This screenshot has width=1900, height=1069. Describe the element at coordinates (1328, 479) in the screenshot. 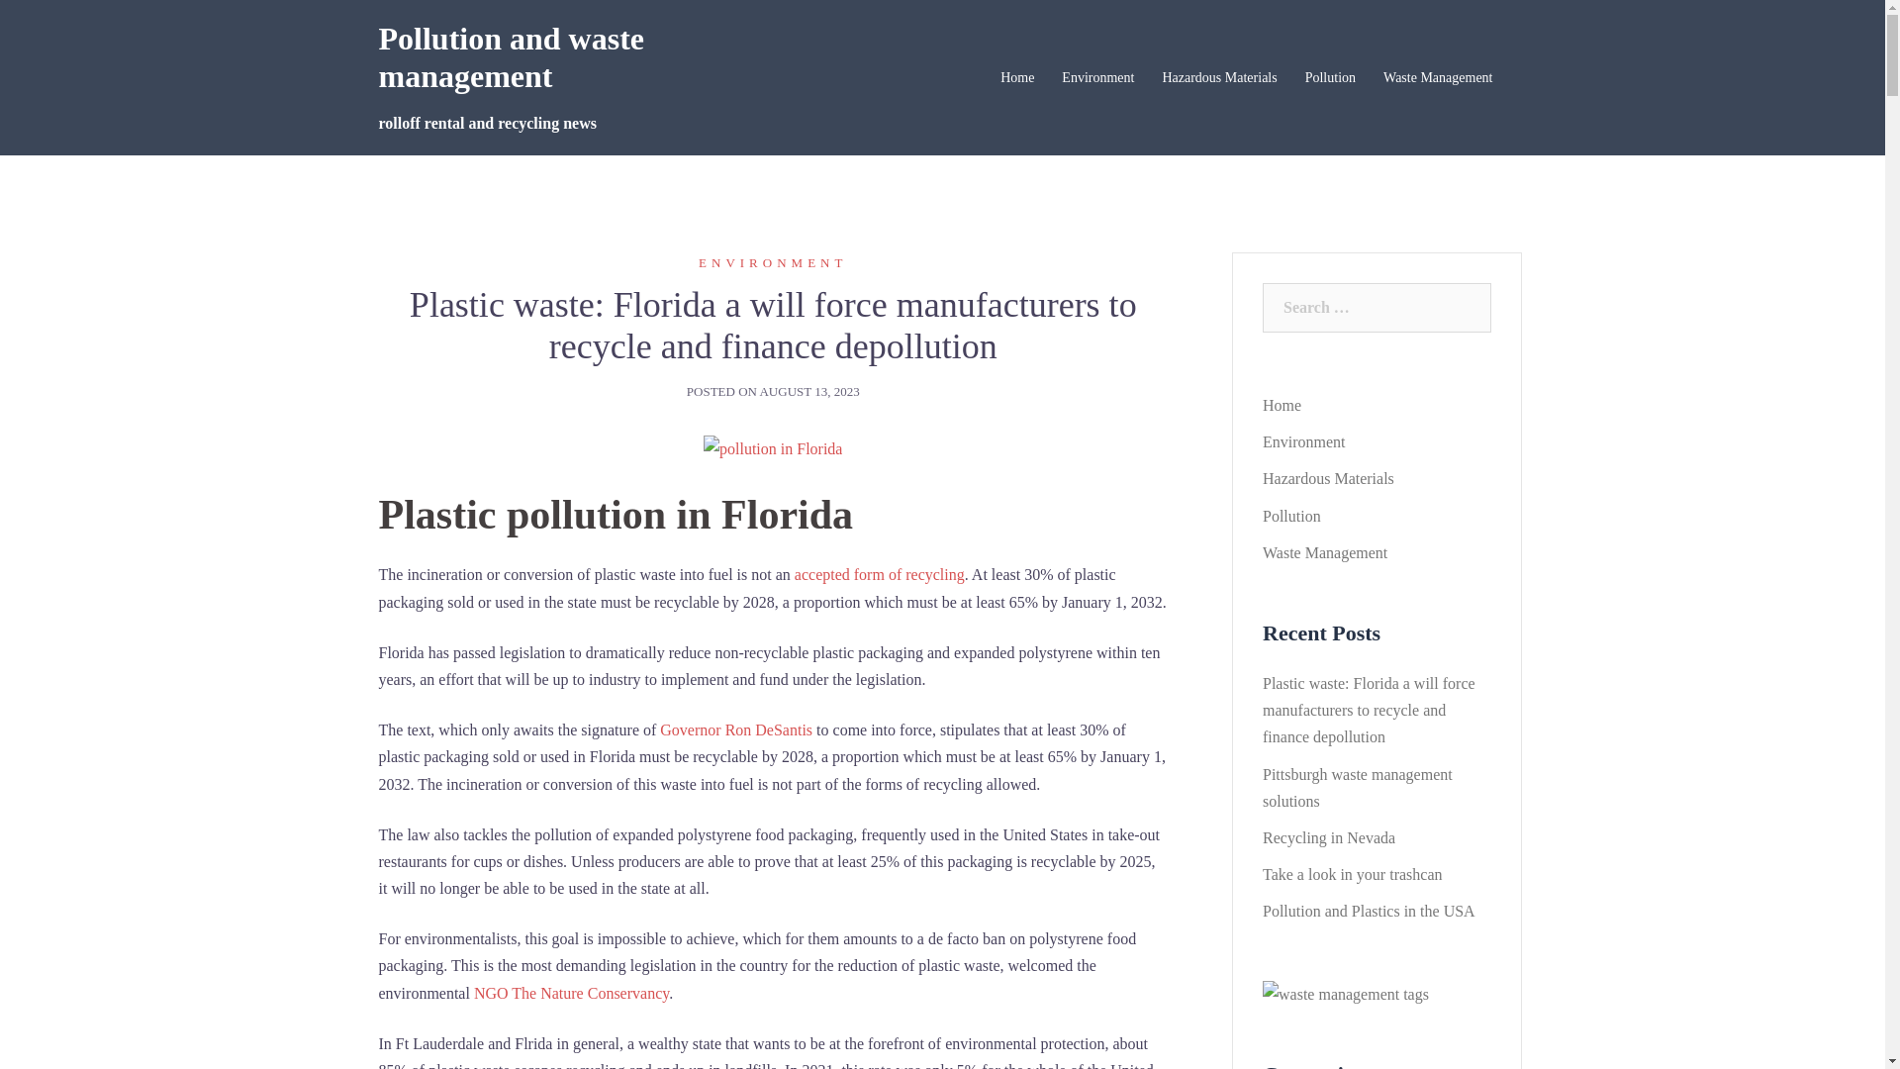

I see `Hazardous Materials` at that location.